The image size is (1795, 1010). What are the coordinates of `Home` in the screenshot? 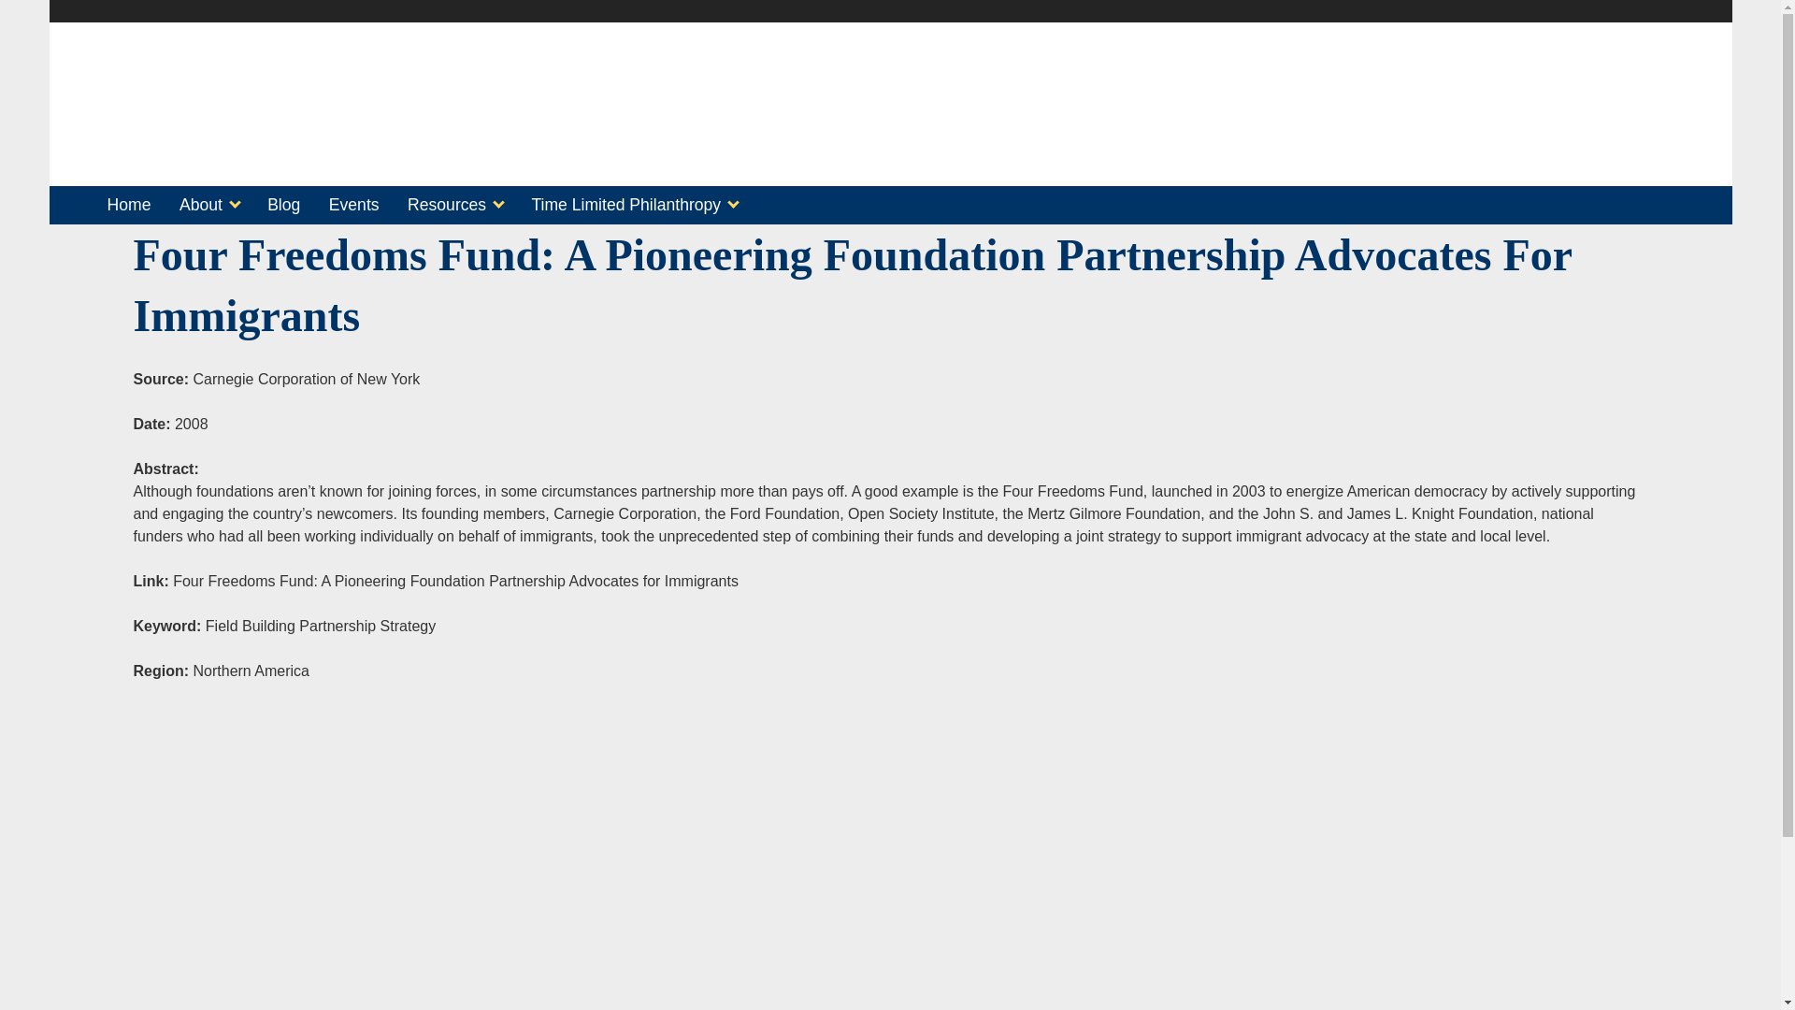 It's located at (127, 206).